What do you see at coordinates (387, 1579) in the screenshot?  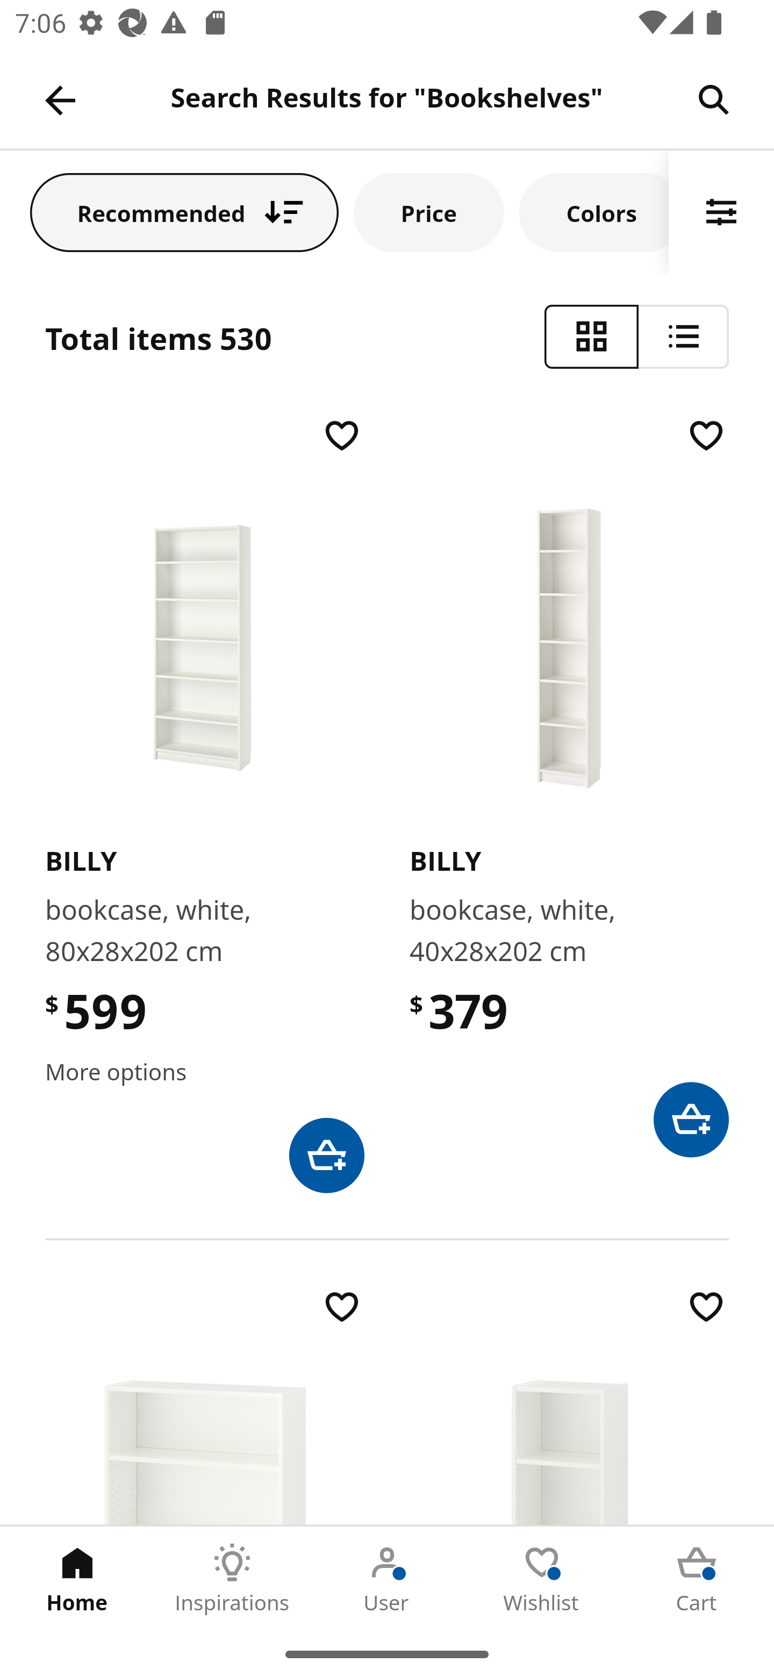 I see `User
Tab 3 of 5` at bounding box center [387, 1579].